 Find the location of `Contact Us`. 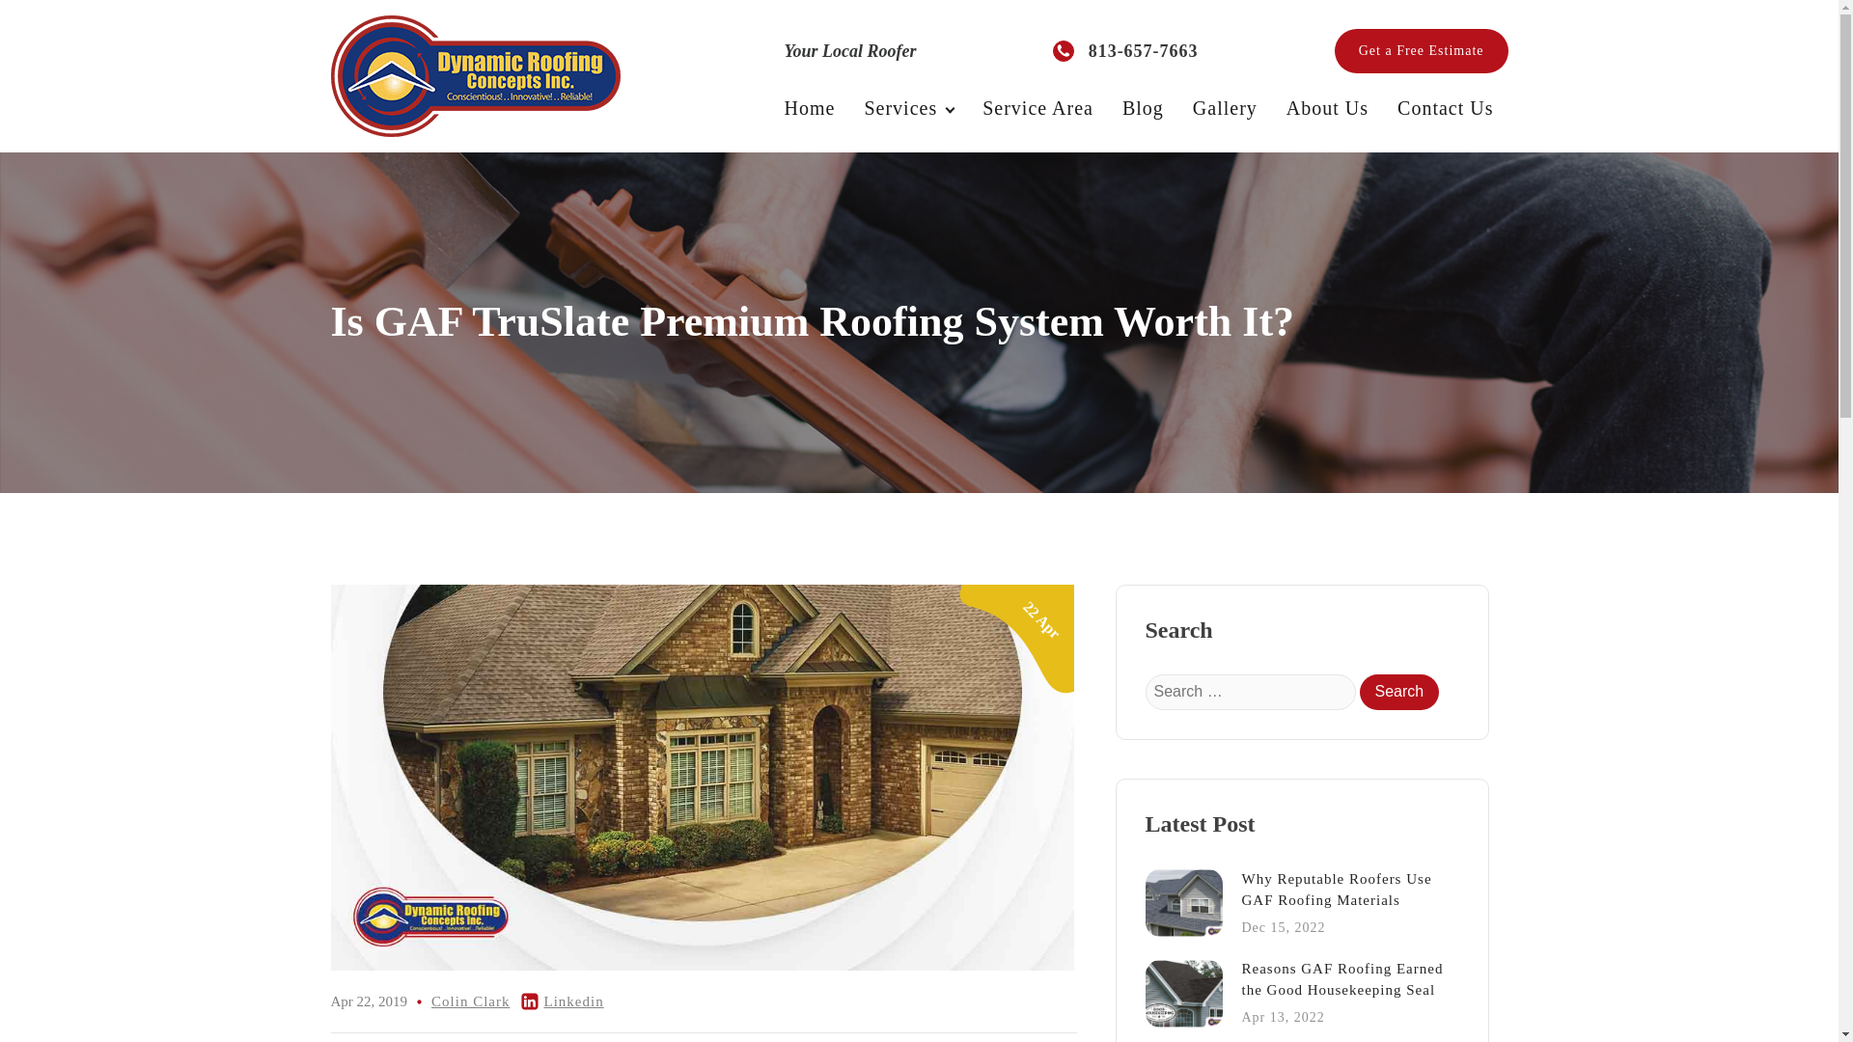

Contact Us is located at coordinates (1301, 903).